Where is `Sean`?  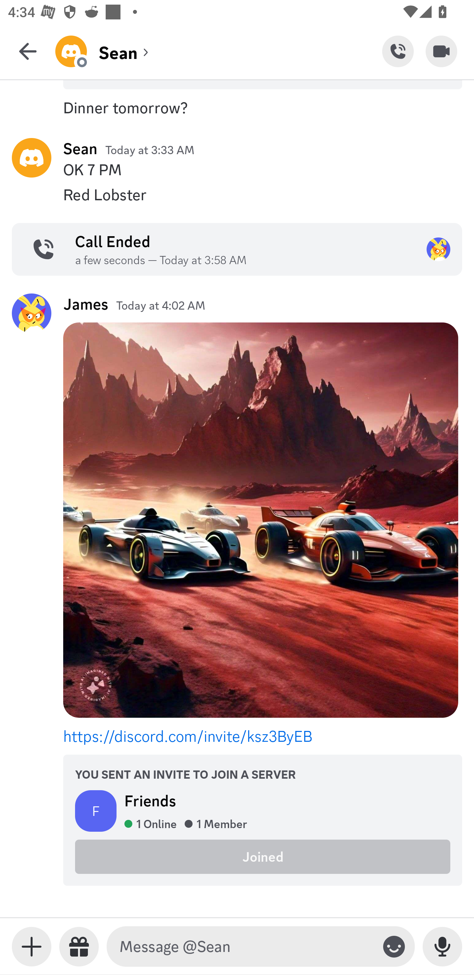
Sean is located at coordinates (80, 149).